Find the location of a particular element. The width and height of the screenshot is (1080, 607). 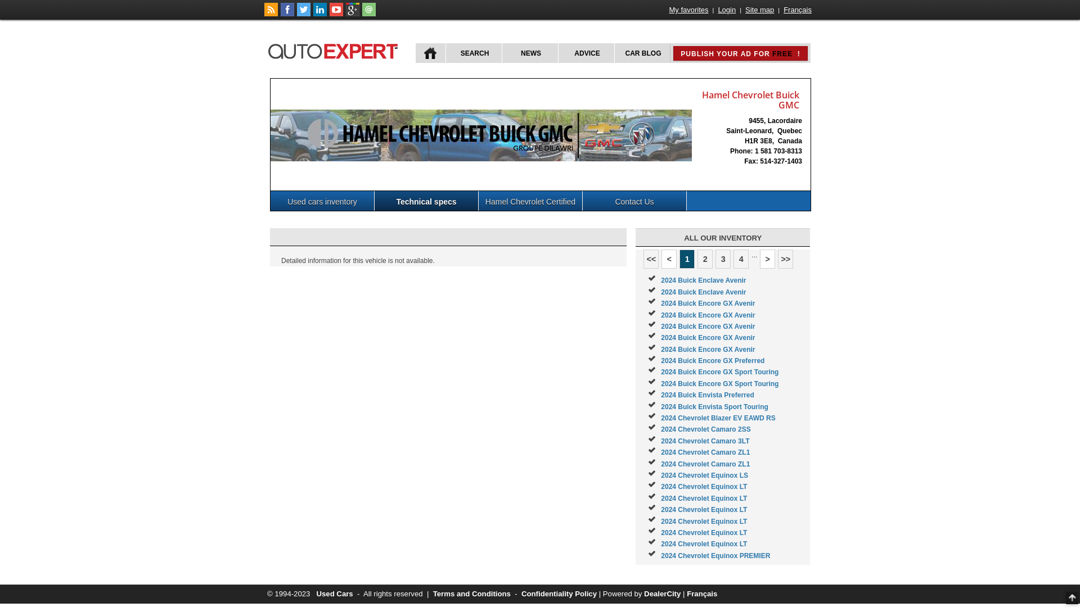

CAR BLOG is located at coordinates (642, 53).